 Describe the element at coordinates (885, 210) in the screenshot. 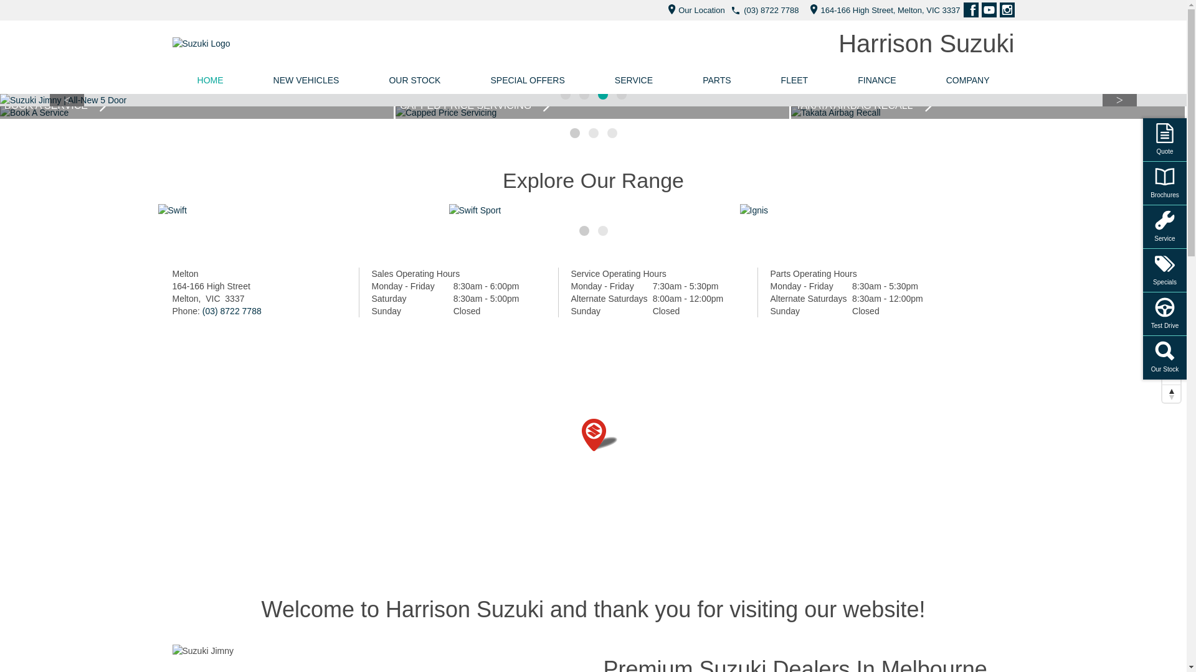

I see `EXPLORE` at that location.